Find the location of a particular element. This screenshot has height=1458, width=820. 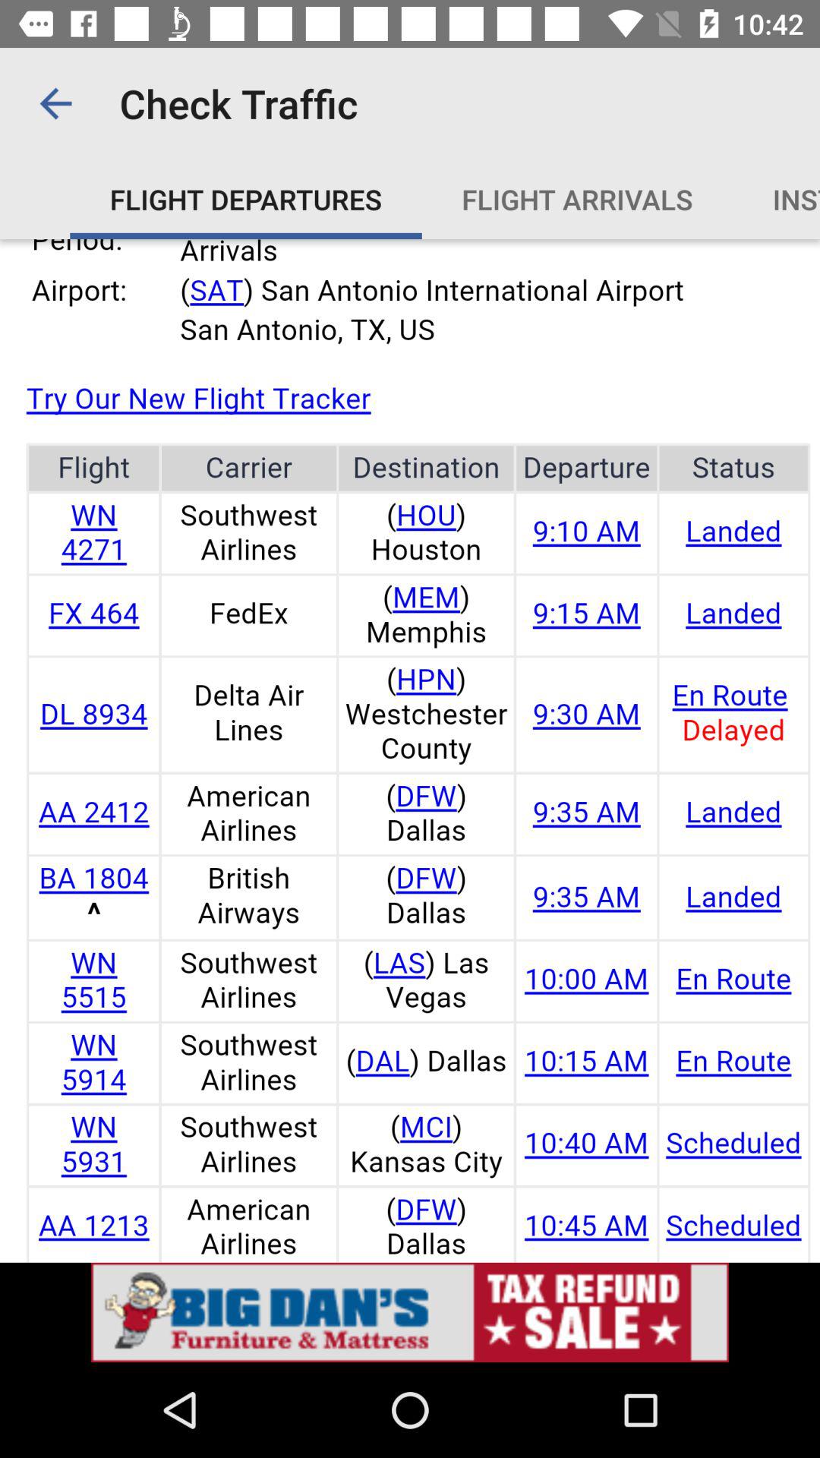

go to advertisement option is located at coordinates (410, 1312).